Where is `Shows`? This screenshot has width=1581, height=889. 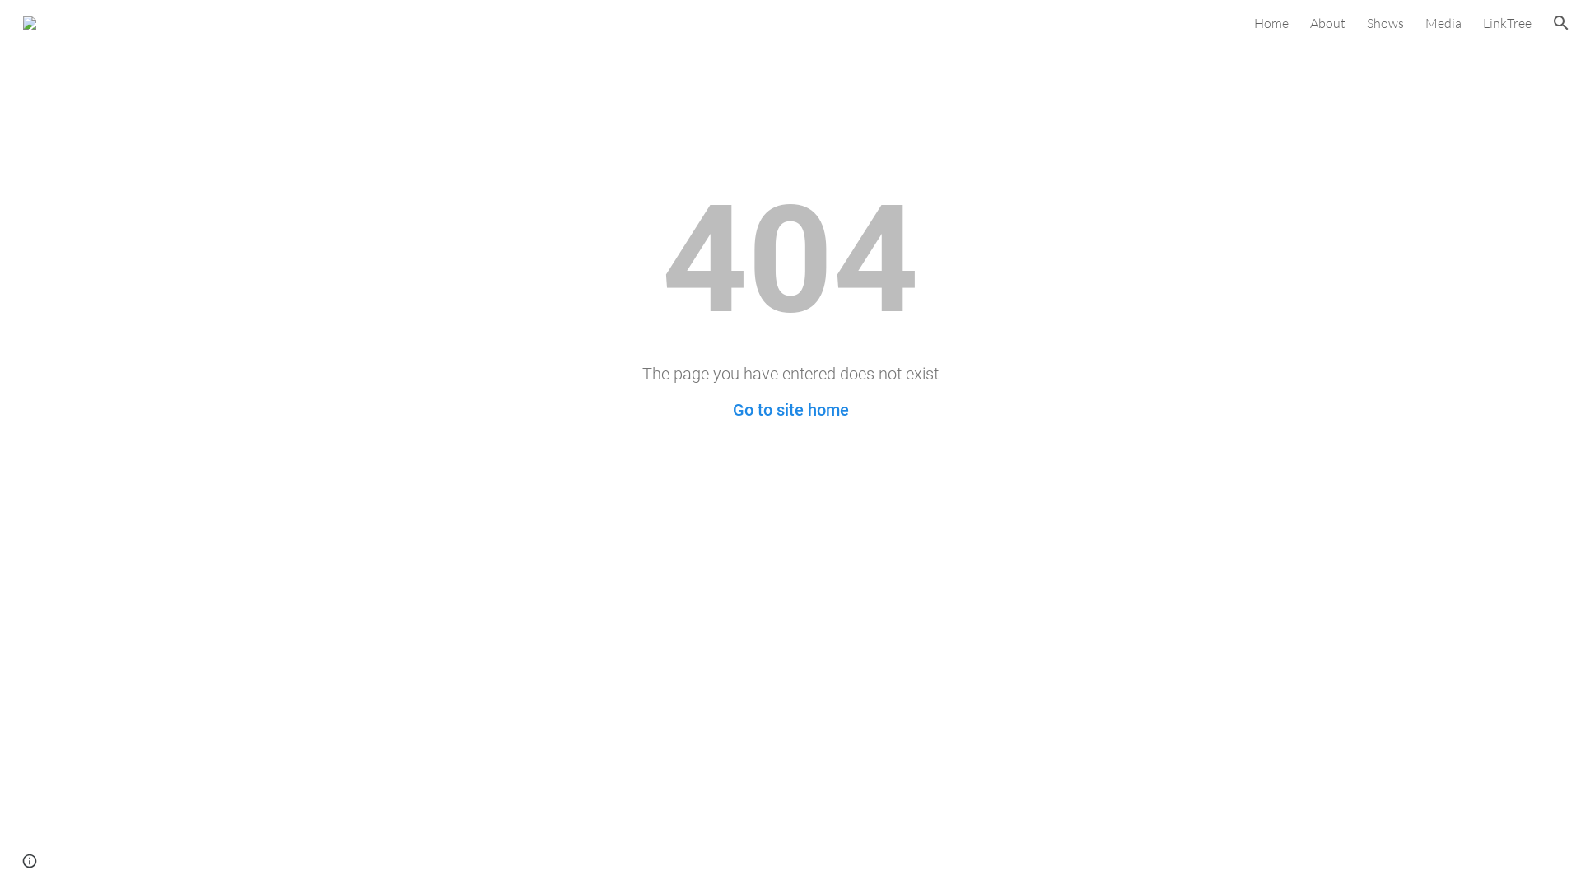
Shows is located at coordinates (1385, 23).